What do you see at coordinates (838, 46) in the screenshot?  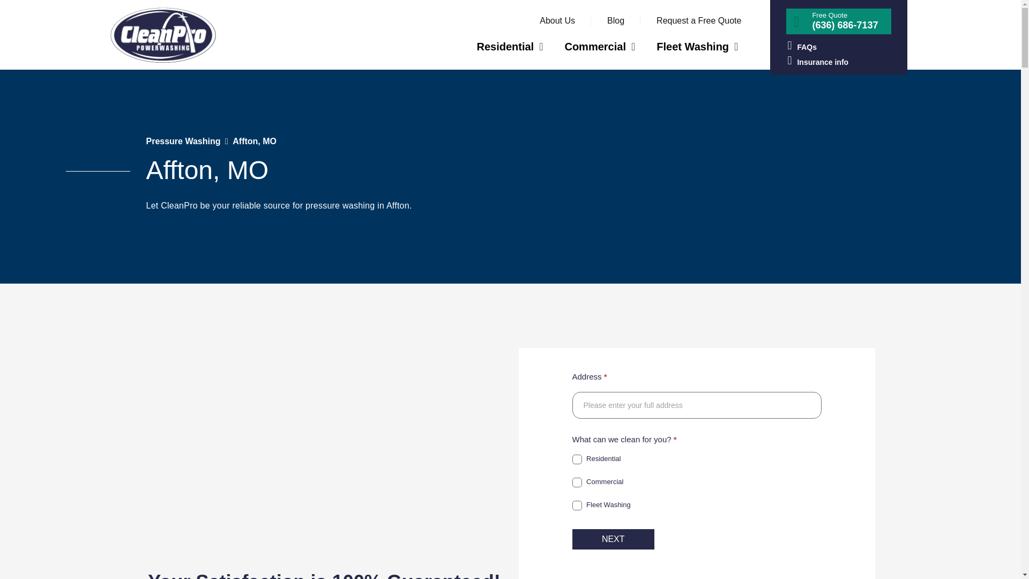 I see `FAQs` at bounding box center [838, 46].